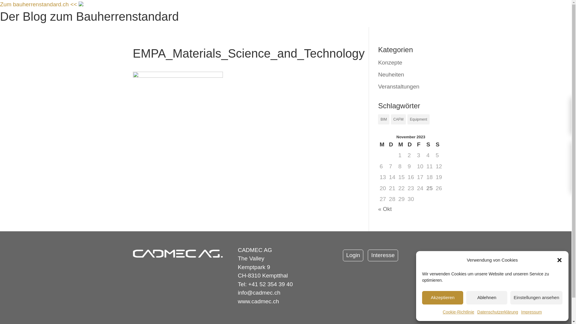  What do you see at coordinates (390, 62) in the screenshot?
I see `Konzepte` at bounding box center [390, 62].